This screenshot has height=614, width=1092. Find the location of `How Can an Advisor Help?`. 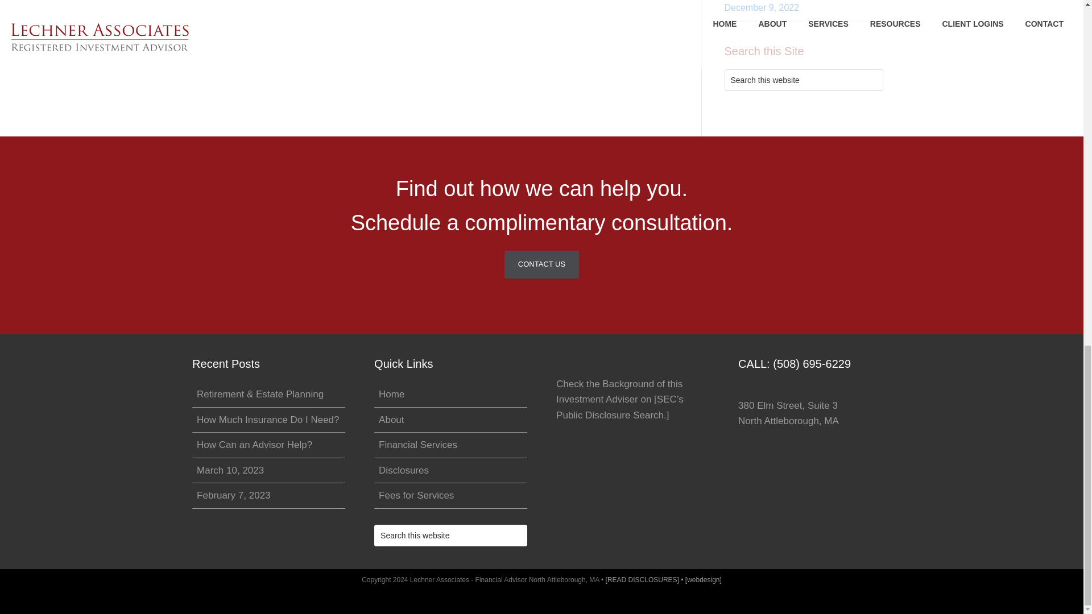

How Can an Advisor Help? is located at coordinates (254, 445).